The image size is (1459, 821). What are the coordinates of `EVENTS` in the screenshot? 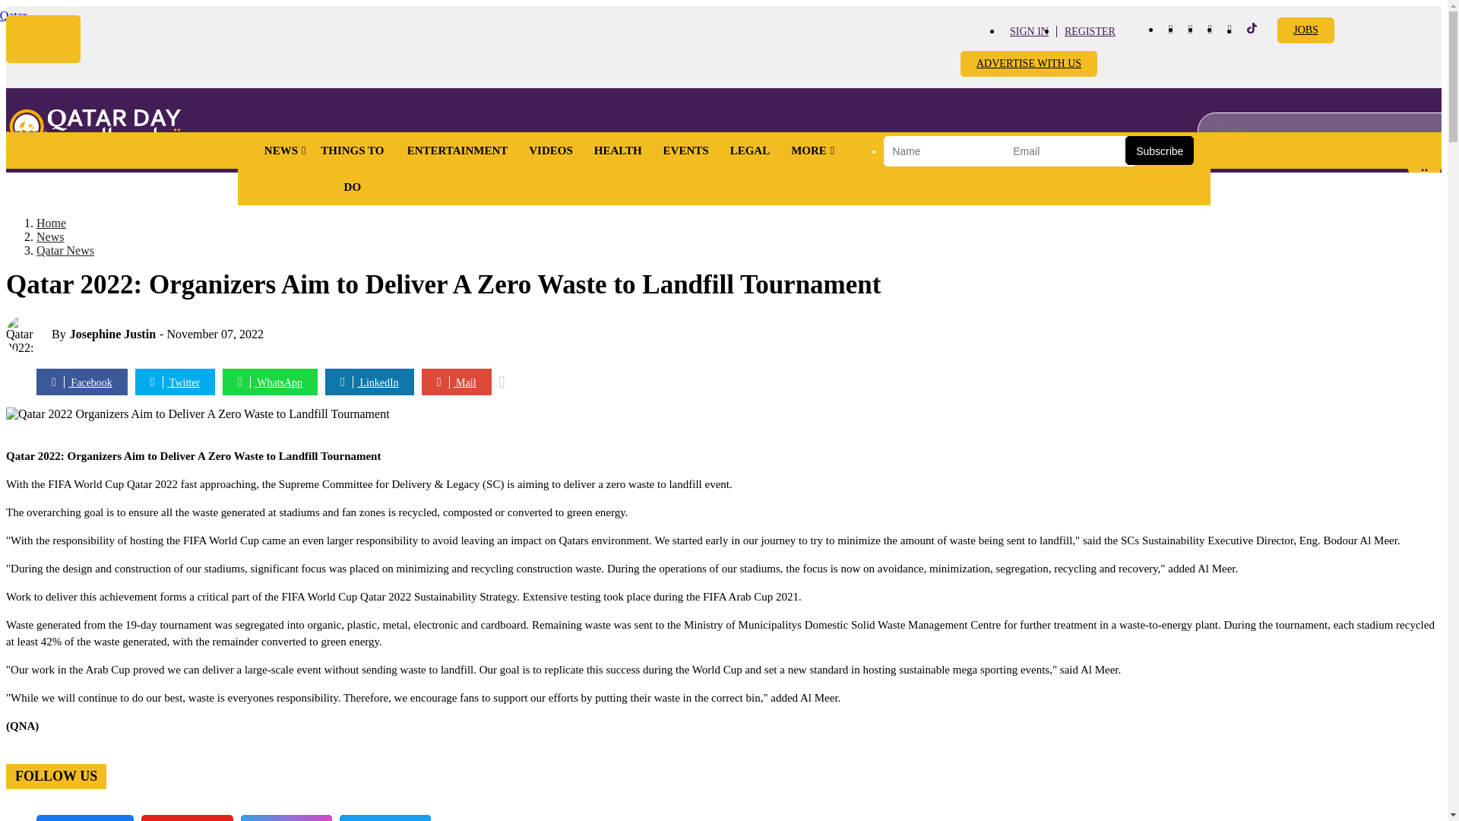 It's located at (685, 151).